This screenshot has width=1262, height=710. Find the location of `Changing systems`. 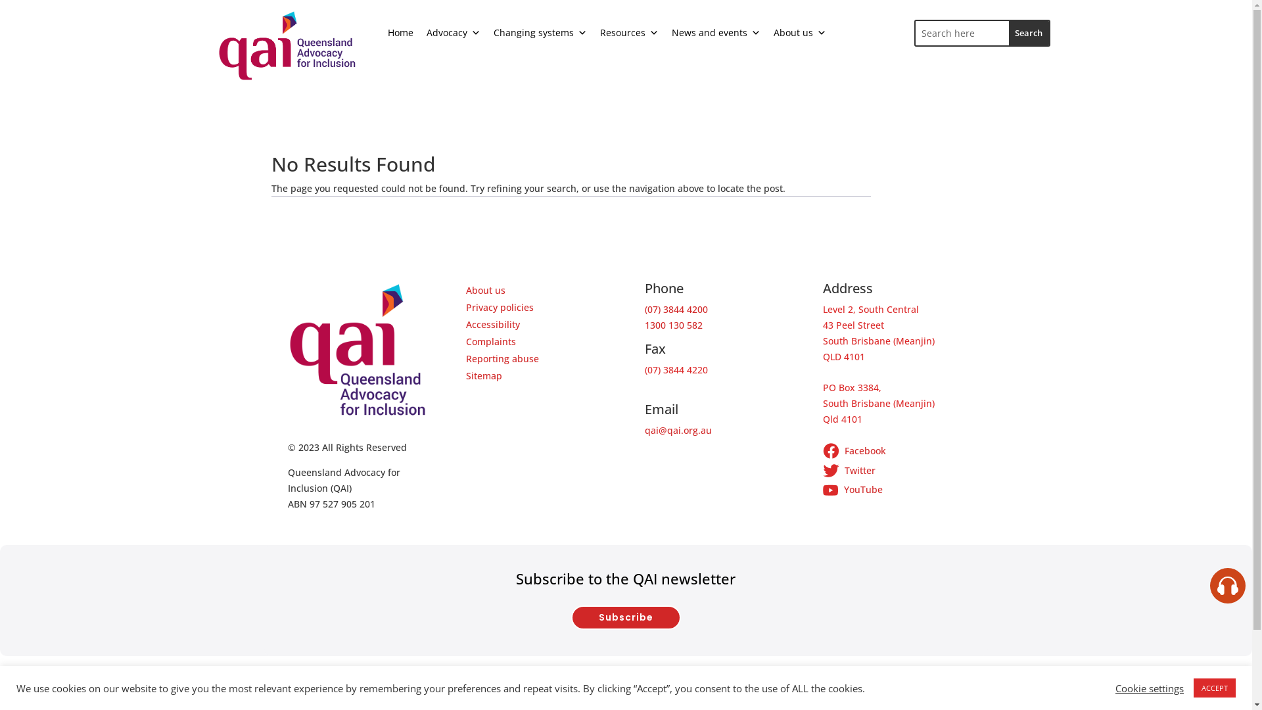

Changing systems is located at coordinates (540, 33).